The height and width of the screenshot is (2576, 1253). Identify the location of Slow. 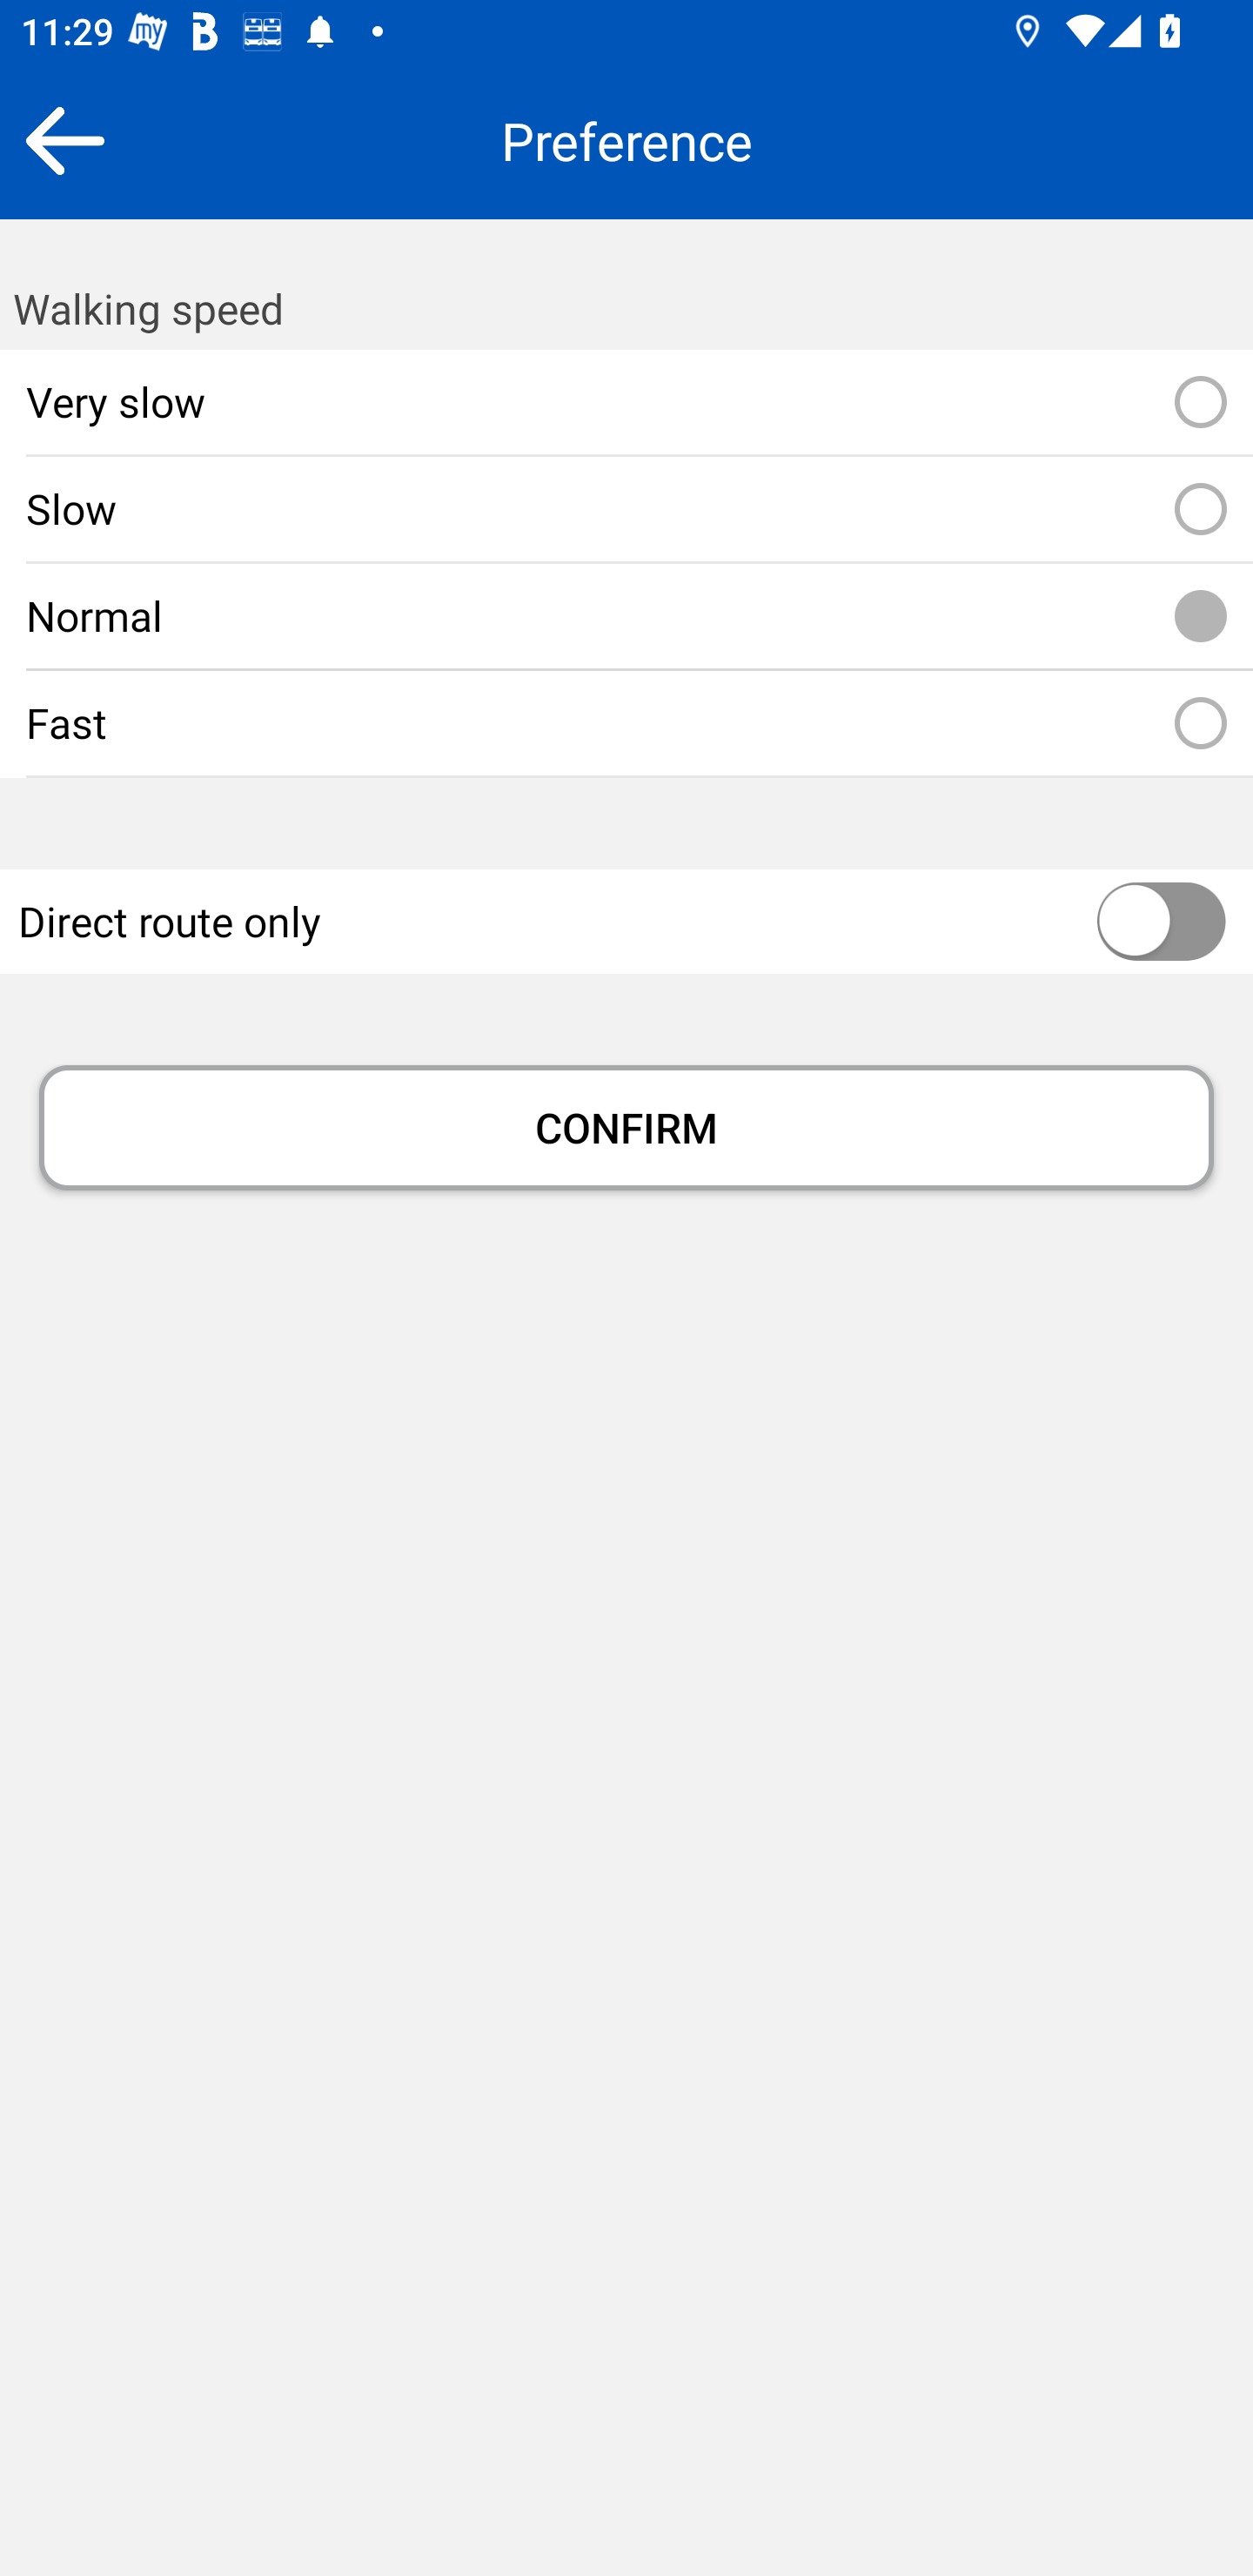
(1201, 510).